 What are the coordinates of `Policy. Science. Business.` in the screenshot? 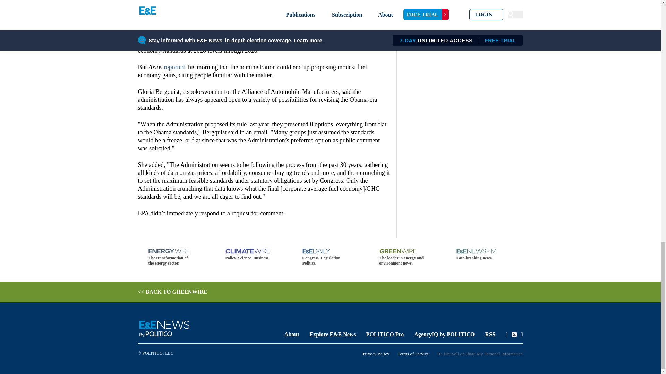 It's located at (254, 255).